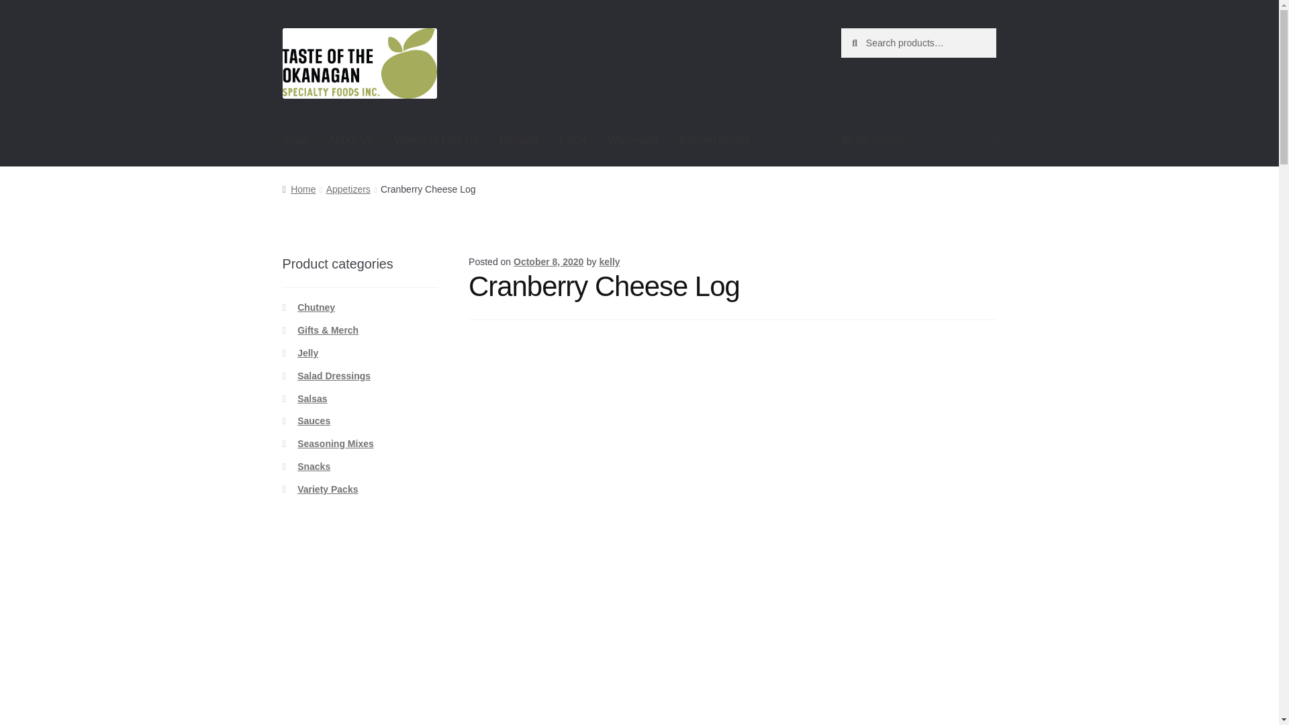 The height and width of the screenshot is (725, 1289). I want to click on Kitchen Rental, so click(714, 140).